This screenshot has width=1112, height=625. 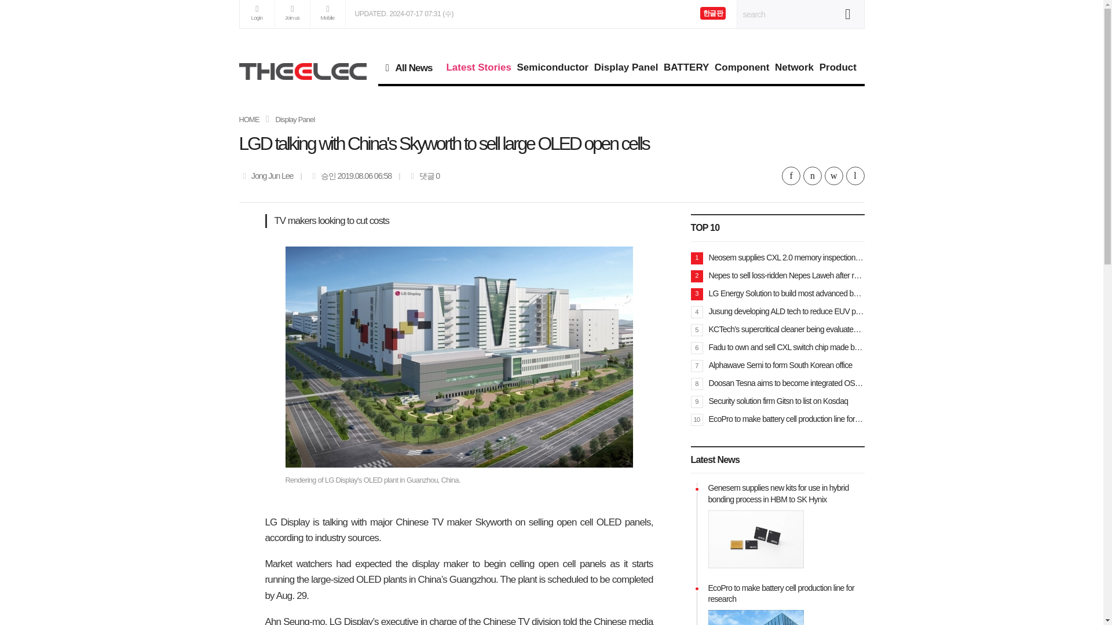 I want to click on Login, so click(x=257, y=14).